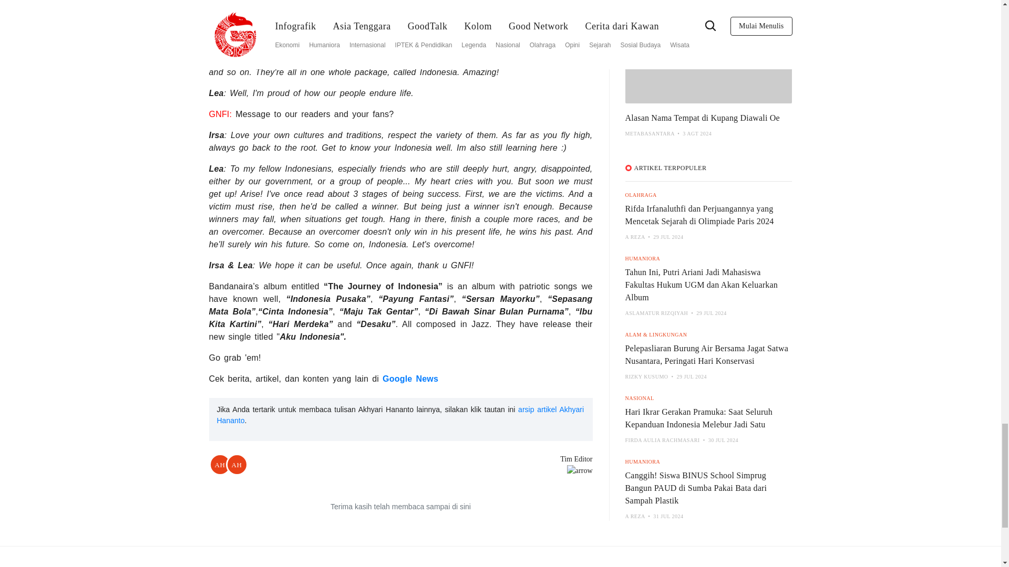 The height and width of the screenshot is (567, 1009). I want to click on Google News Good News From Indonesia, so click(410, 378).